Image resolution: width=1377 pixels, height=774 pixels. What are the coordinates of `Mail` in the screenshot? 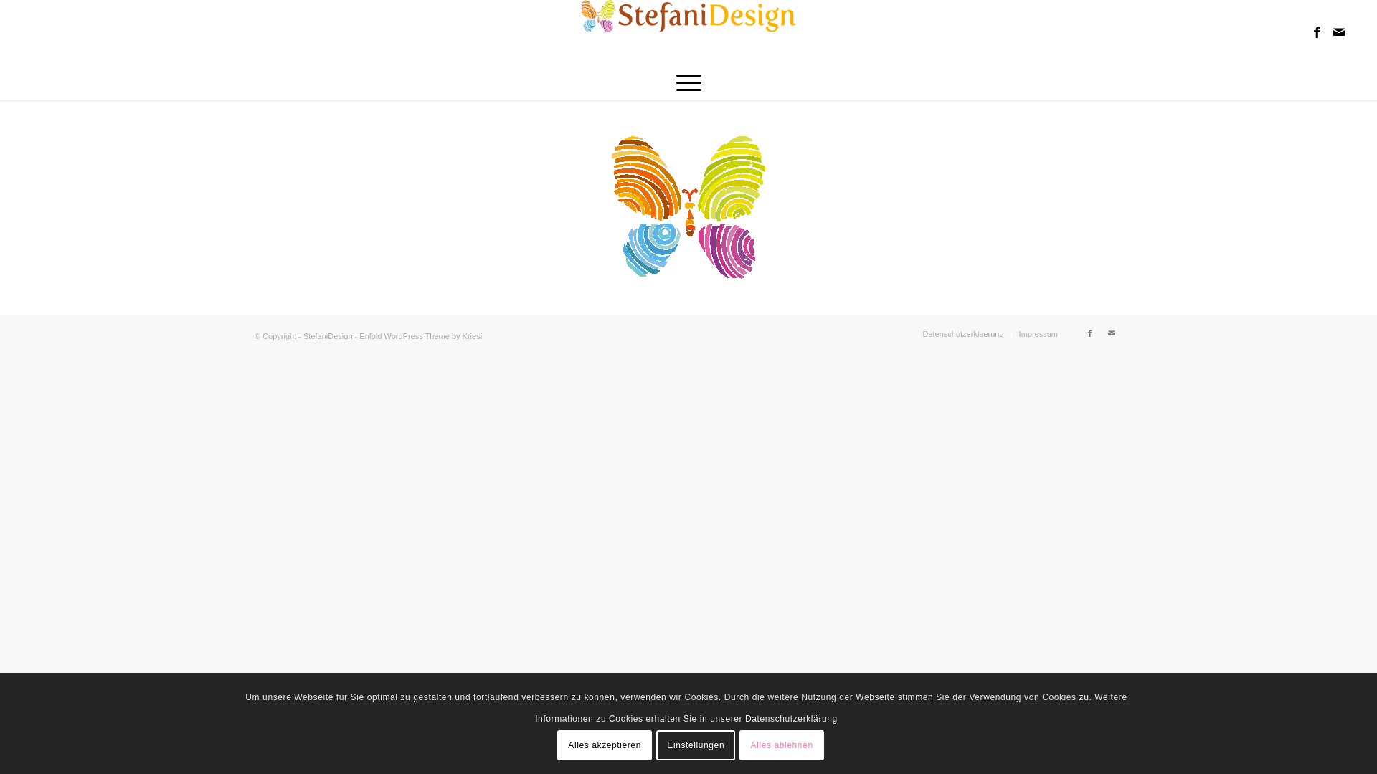 It's located at (1339, 32).